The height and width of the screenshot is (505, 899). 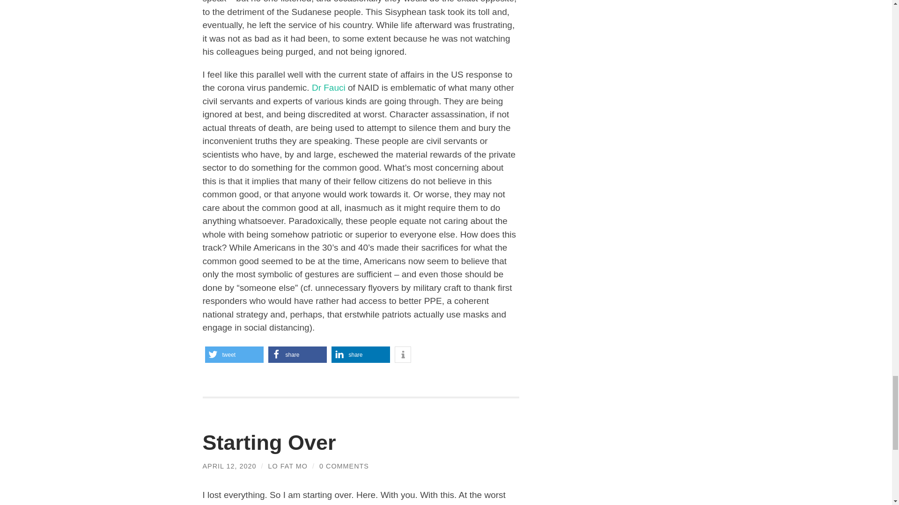 What do you see at coordinates (229, 466) in the screenshot?
I see `APRIL 12, 2020` at bounding box center [229, 466].